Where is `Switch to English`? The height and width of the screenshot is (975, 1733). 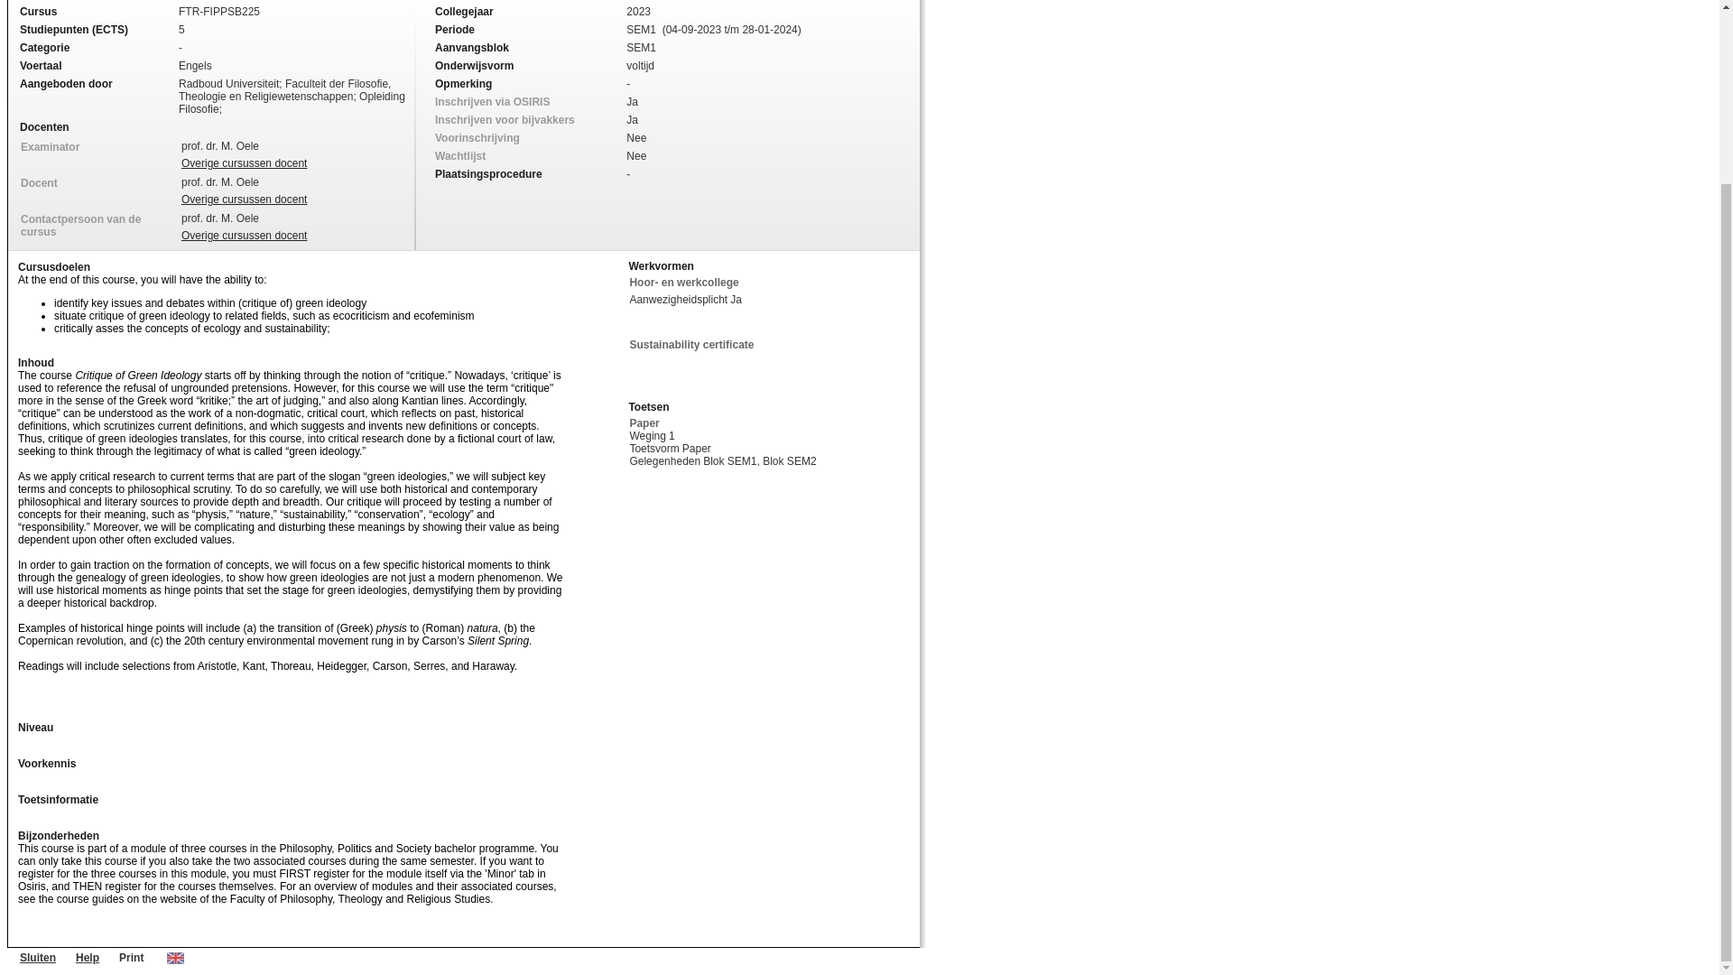 Switch to English is located at coordinates (175, 959).